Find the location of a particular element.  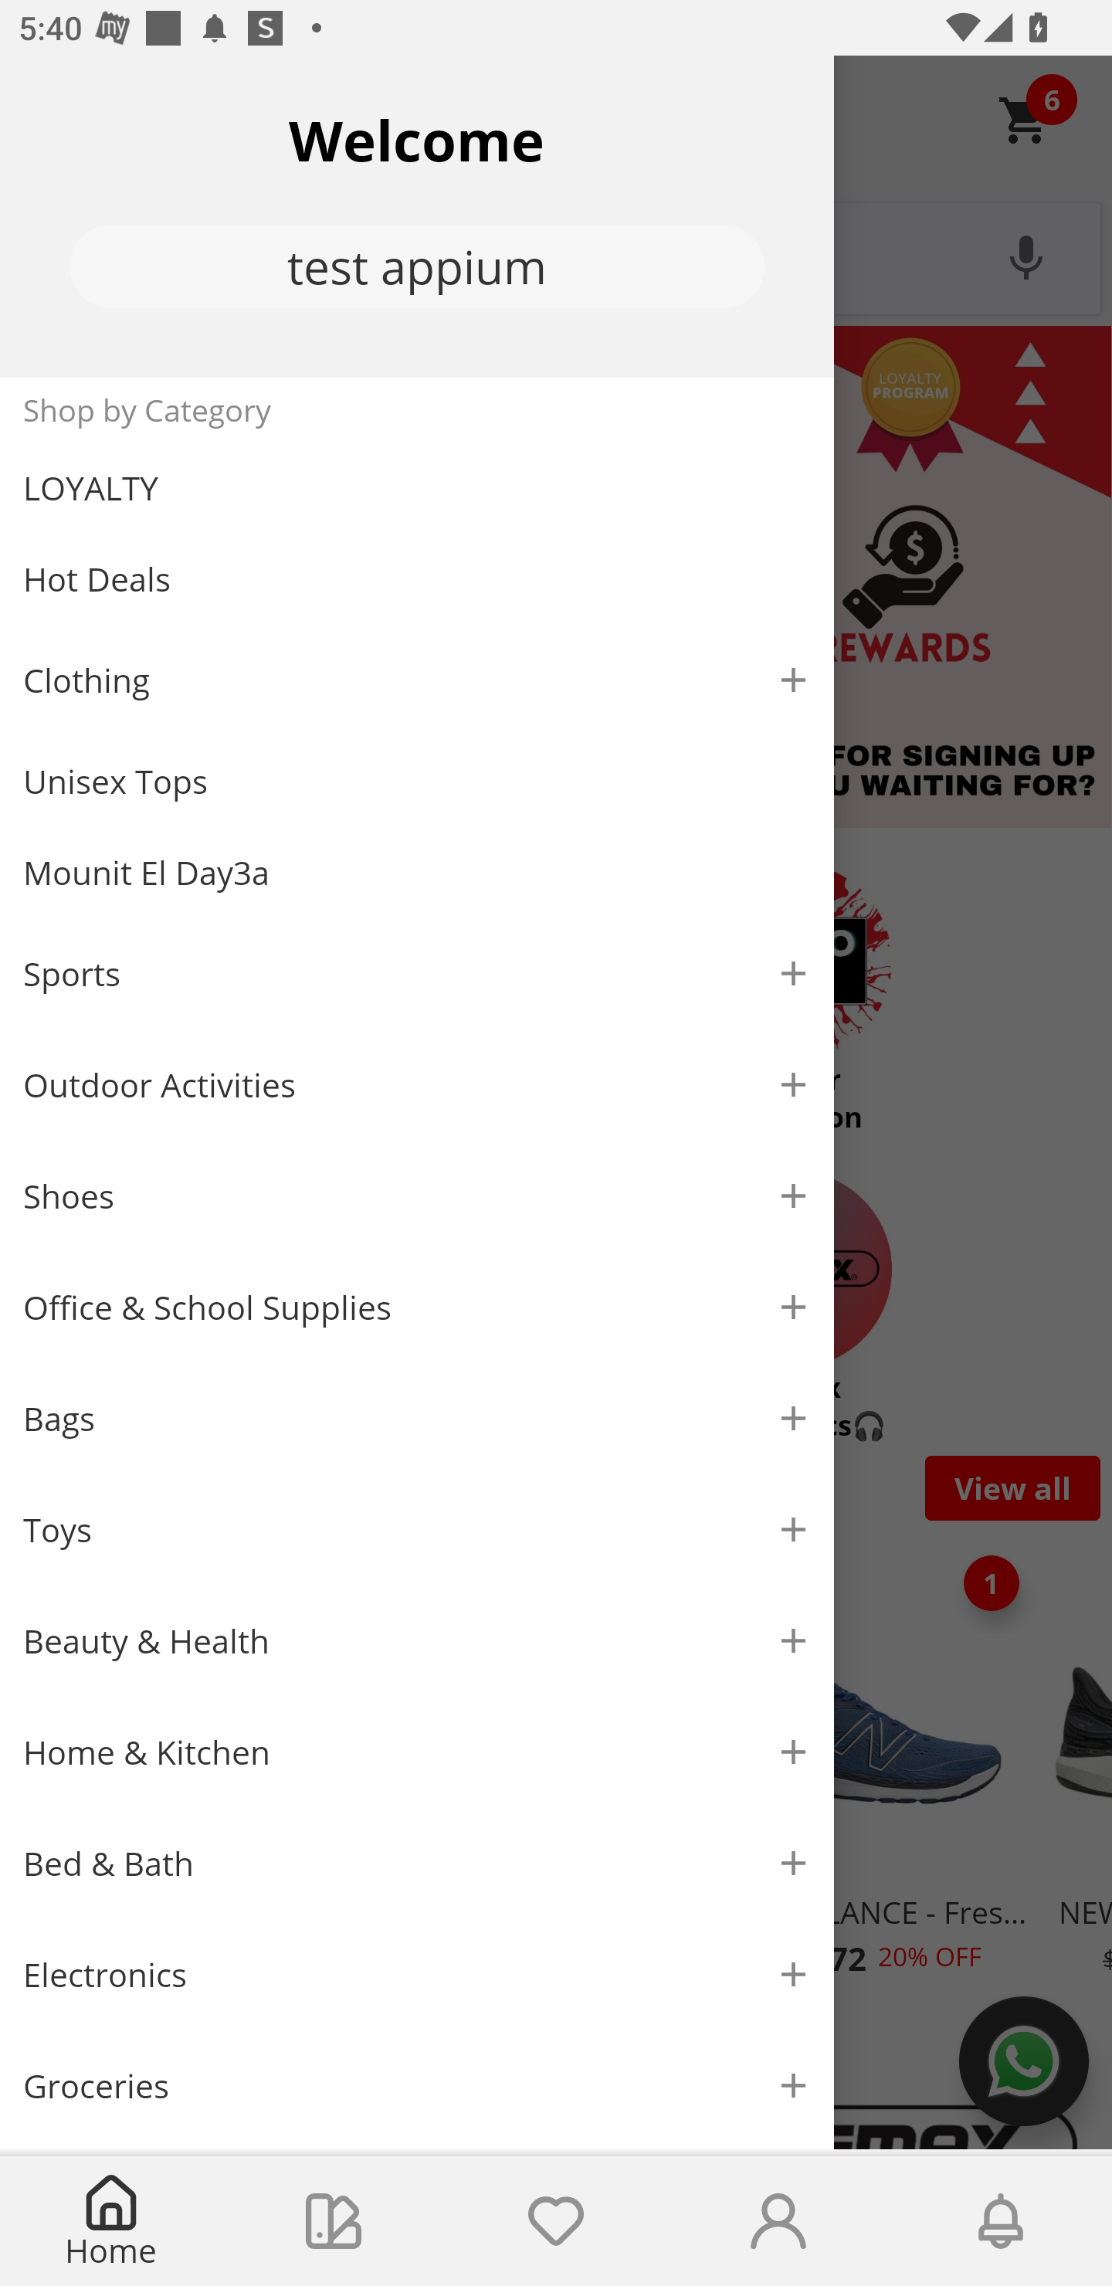

Clothing is located at coordinates (417, 680).